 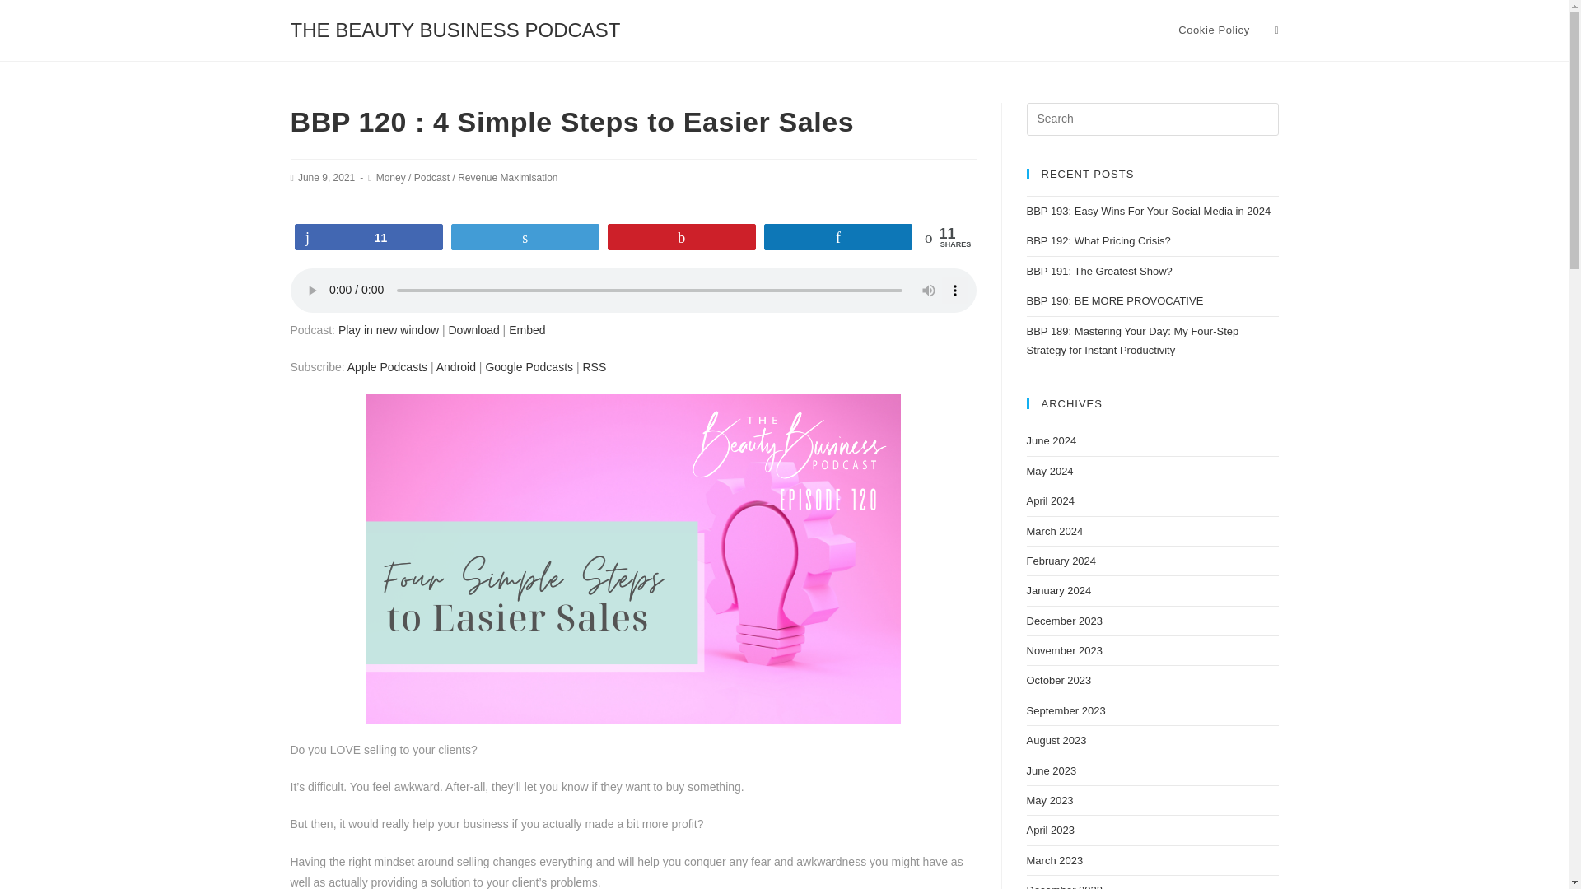 What do you see at coordinates (387, 367) in the screenshot?
I see `Apple Podcasts` at bounding box center [387, 367].